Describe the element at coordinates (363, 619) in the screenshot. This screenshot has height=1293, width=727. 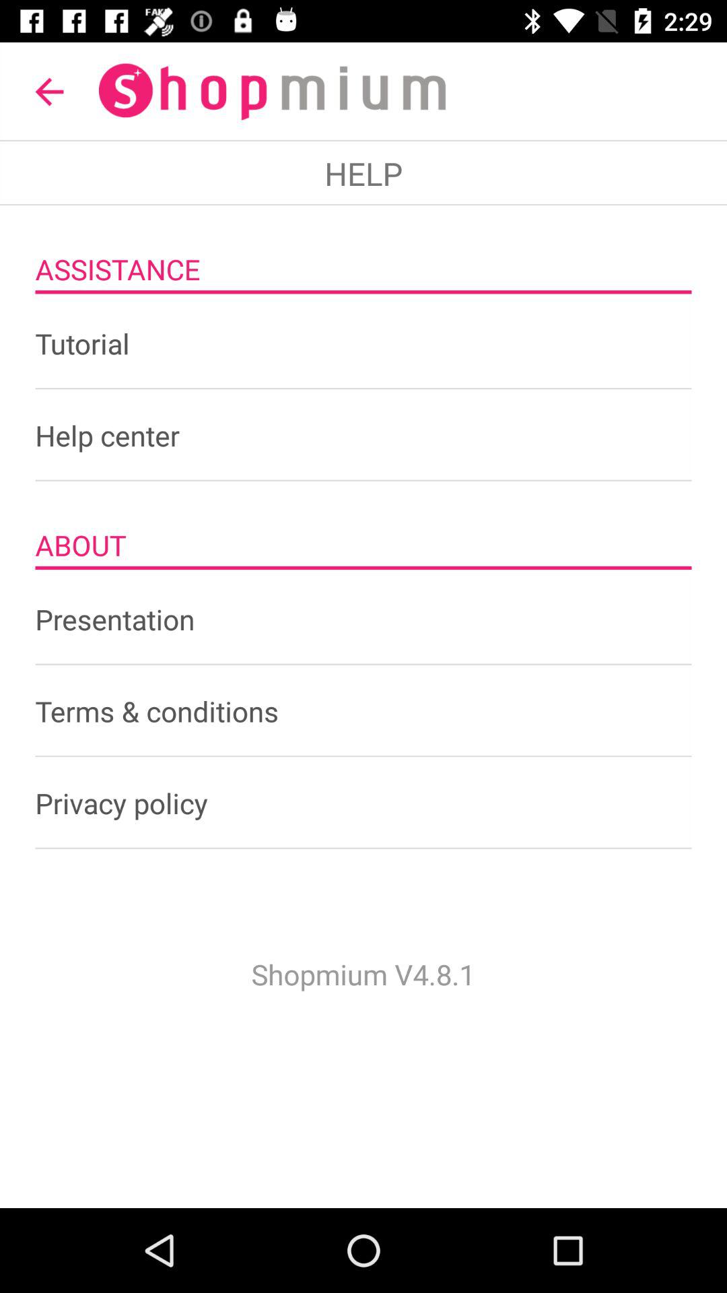
I see `choose icon above the terms & conditions item` at that location.